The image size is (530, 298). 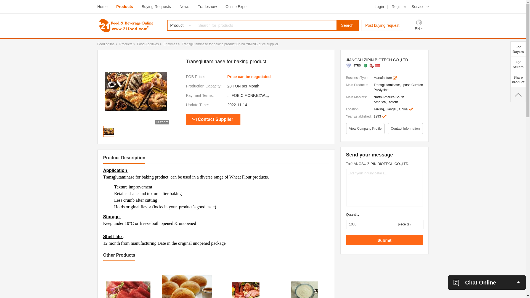 I want to click on Share
Product, so click(x=518, y=79).